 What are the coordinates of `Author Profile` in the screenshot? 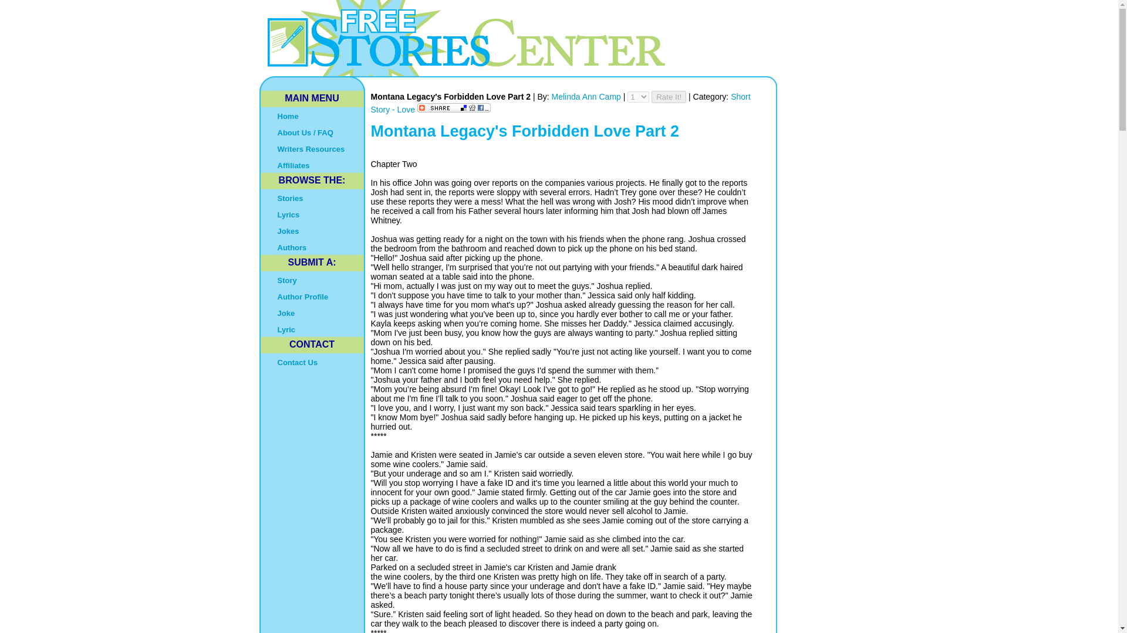 It's located at (312, 296).